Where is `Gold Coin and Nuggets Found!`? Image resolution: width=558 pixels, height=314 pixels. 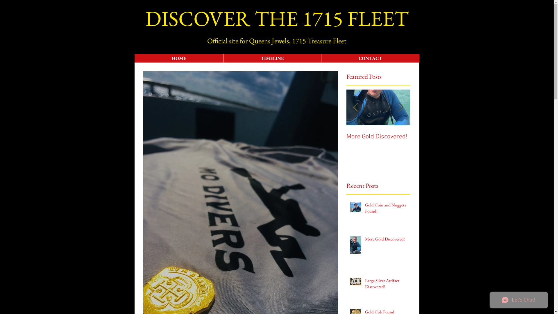 Gold Coin and Nuggets Found! is located at coordinates (375, 141).